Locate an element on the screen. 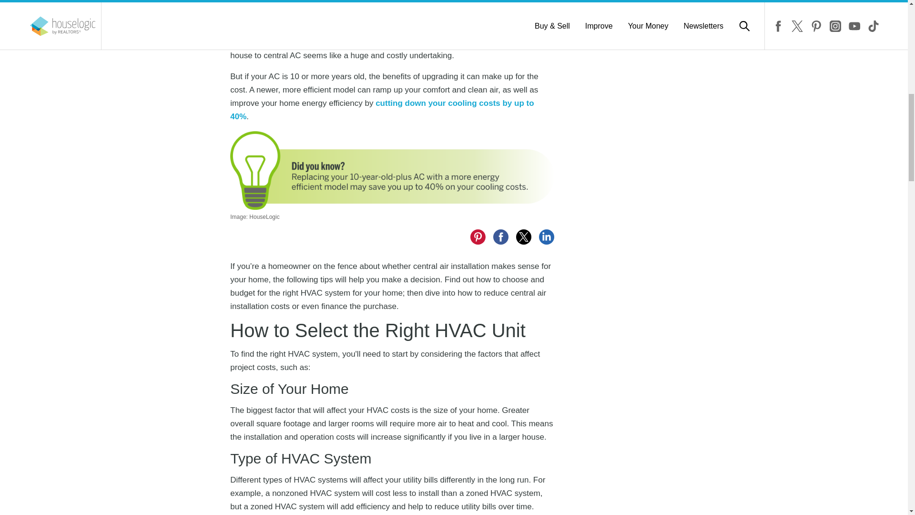  Share on LinkedIn is located at coordinates (546, 237).